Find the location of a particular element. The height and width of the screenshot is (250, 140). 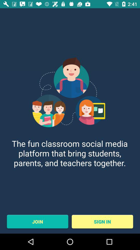

swipe to the sign in item is located at coordinates (102, 222).